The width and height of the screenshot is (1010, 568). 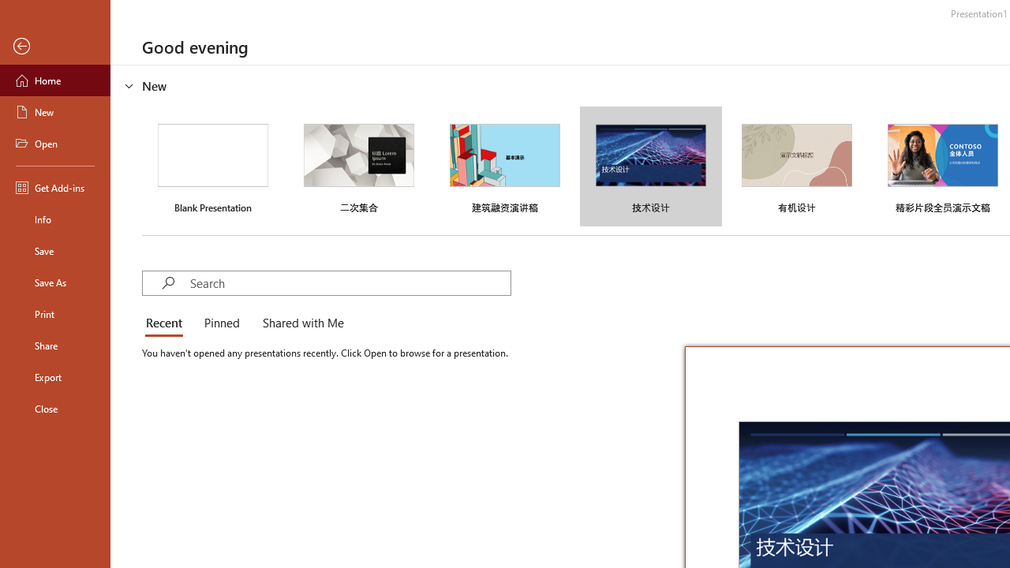 I want to click on Back, so click(x=55, y=47).